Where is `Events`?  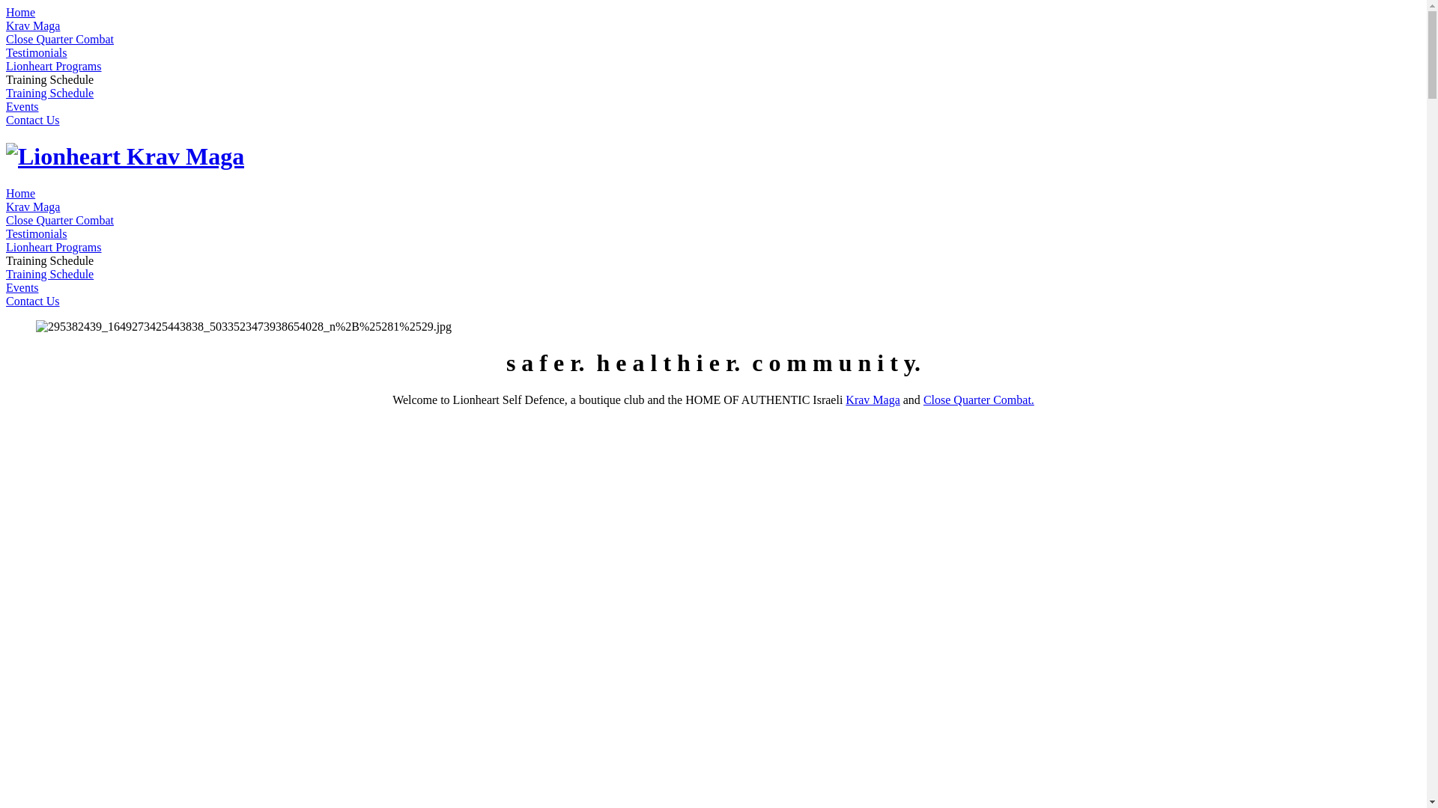
Events is located at coordinates (22, 106).